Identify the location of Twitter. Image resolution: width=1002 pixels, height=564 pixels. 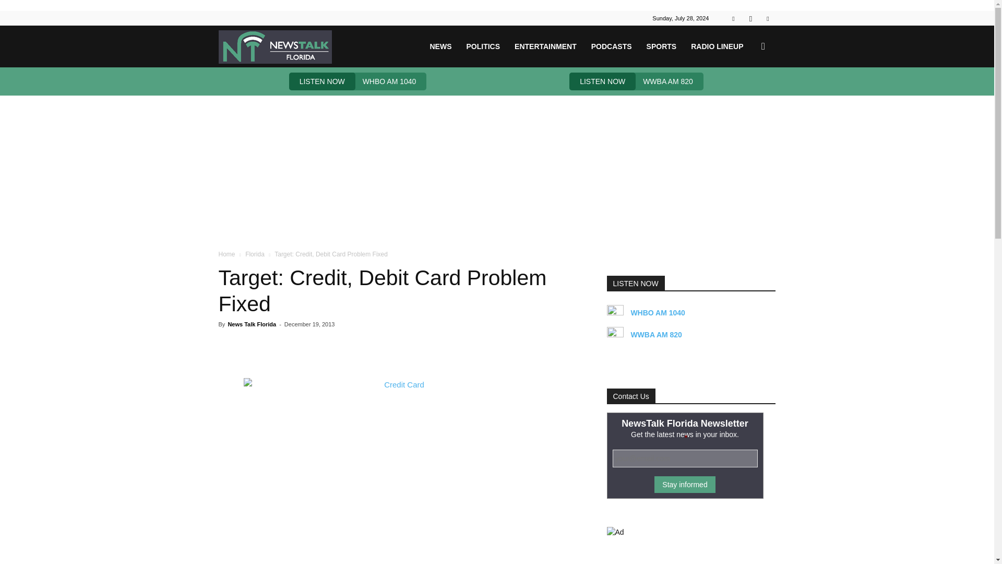
(767, 18).